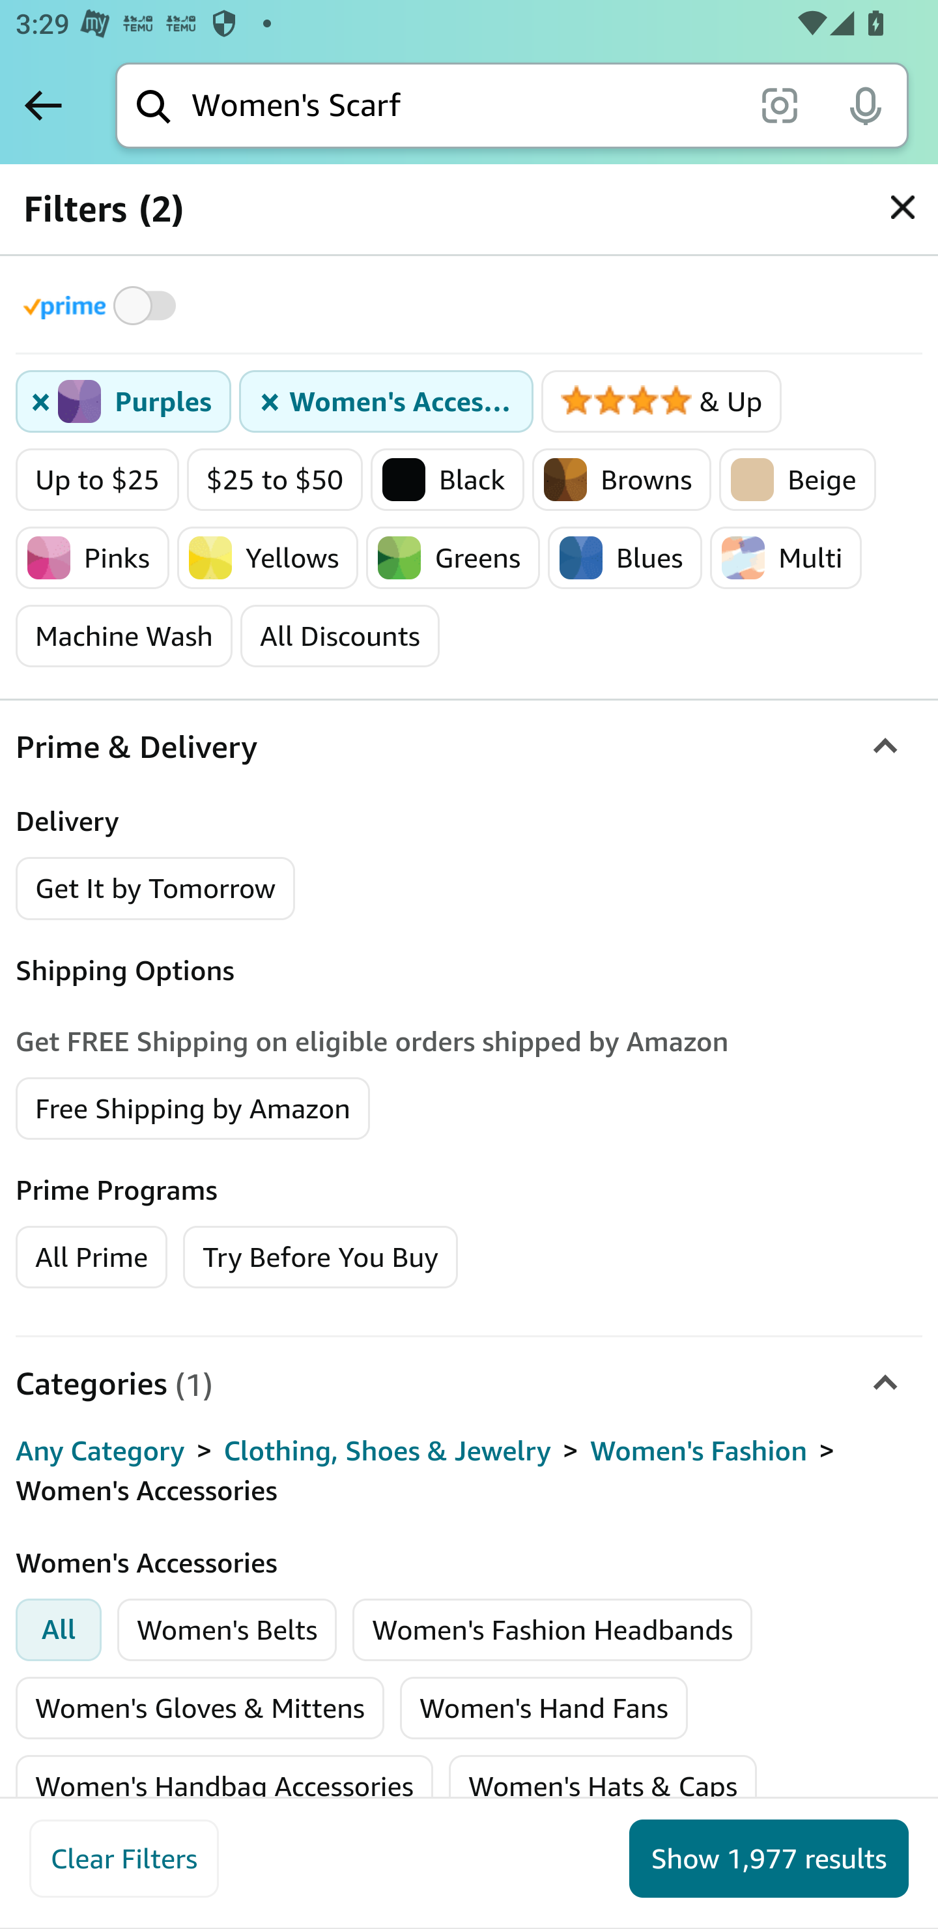 The height and width of the screenshot is (1929, 938). I want to click on Women's Hand Fans, so click(543, 1707).